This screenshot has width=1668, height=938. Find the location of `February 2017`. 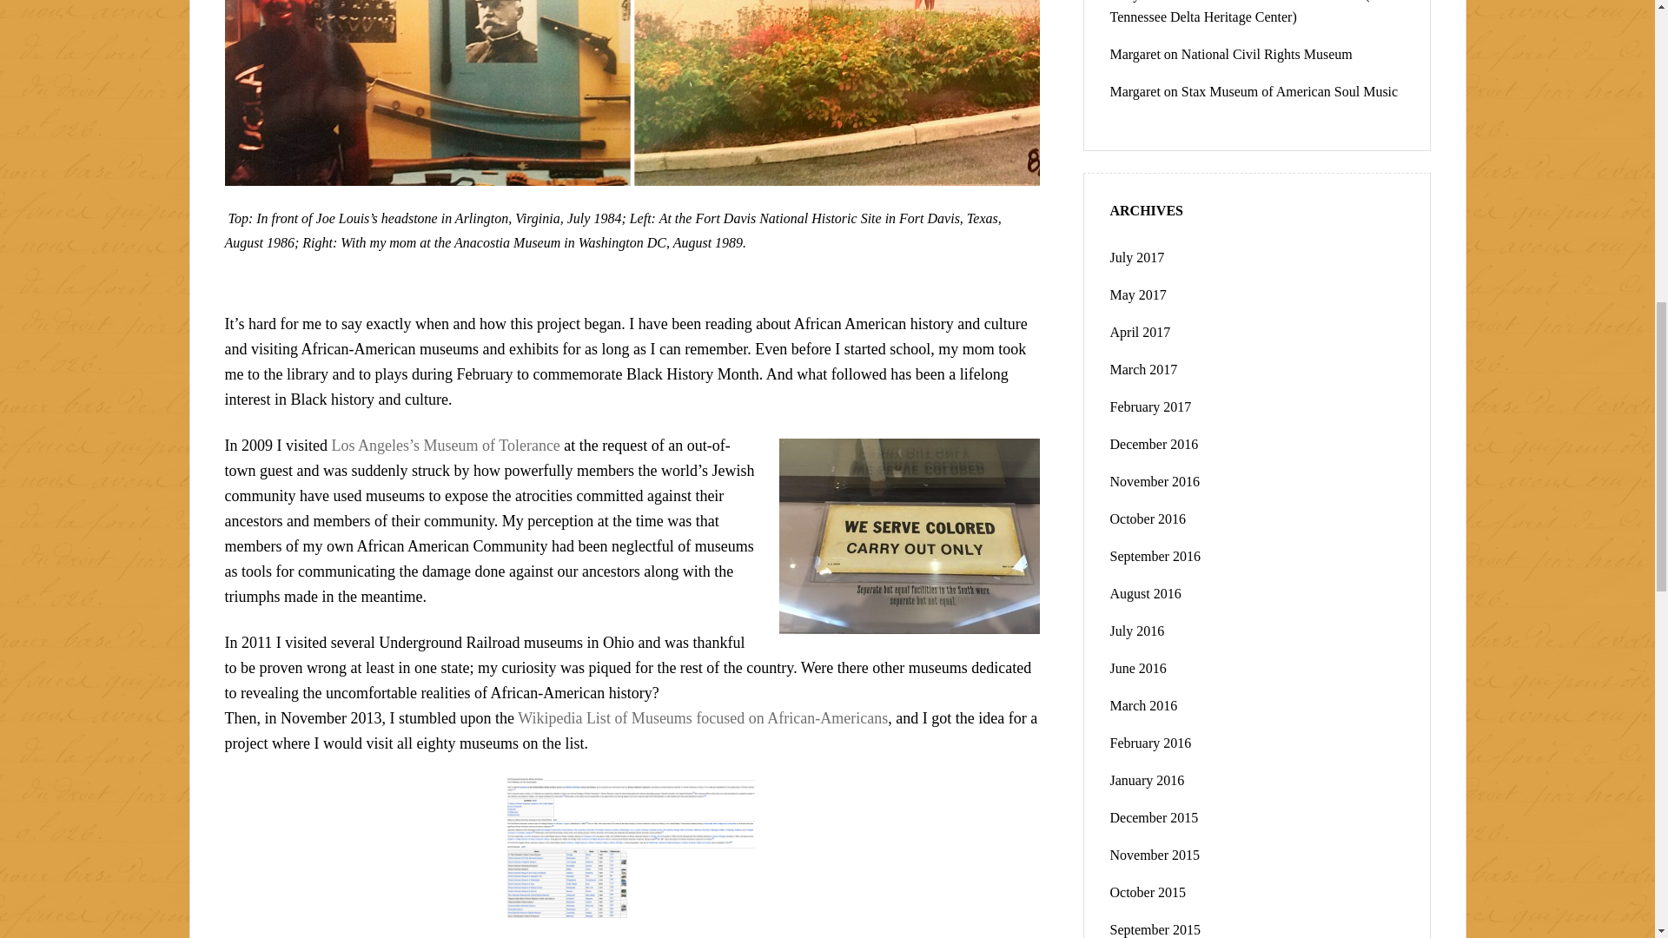

February 2017 is located at coordinates (1151, 406).